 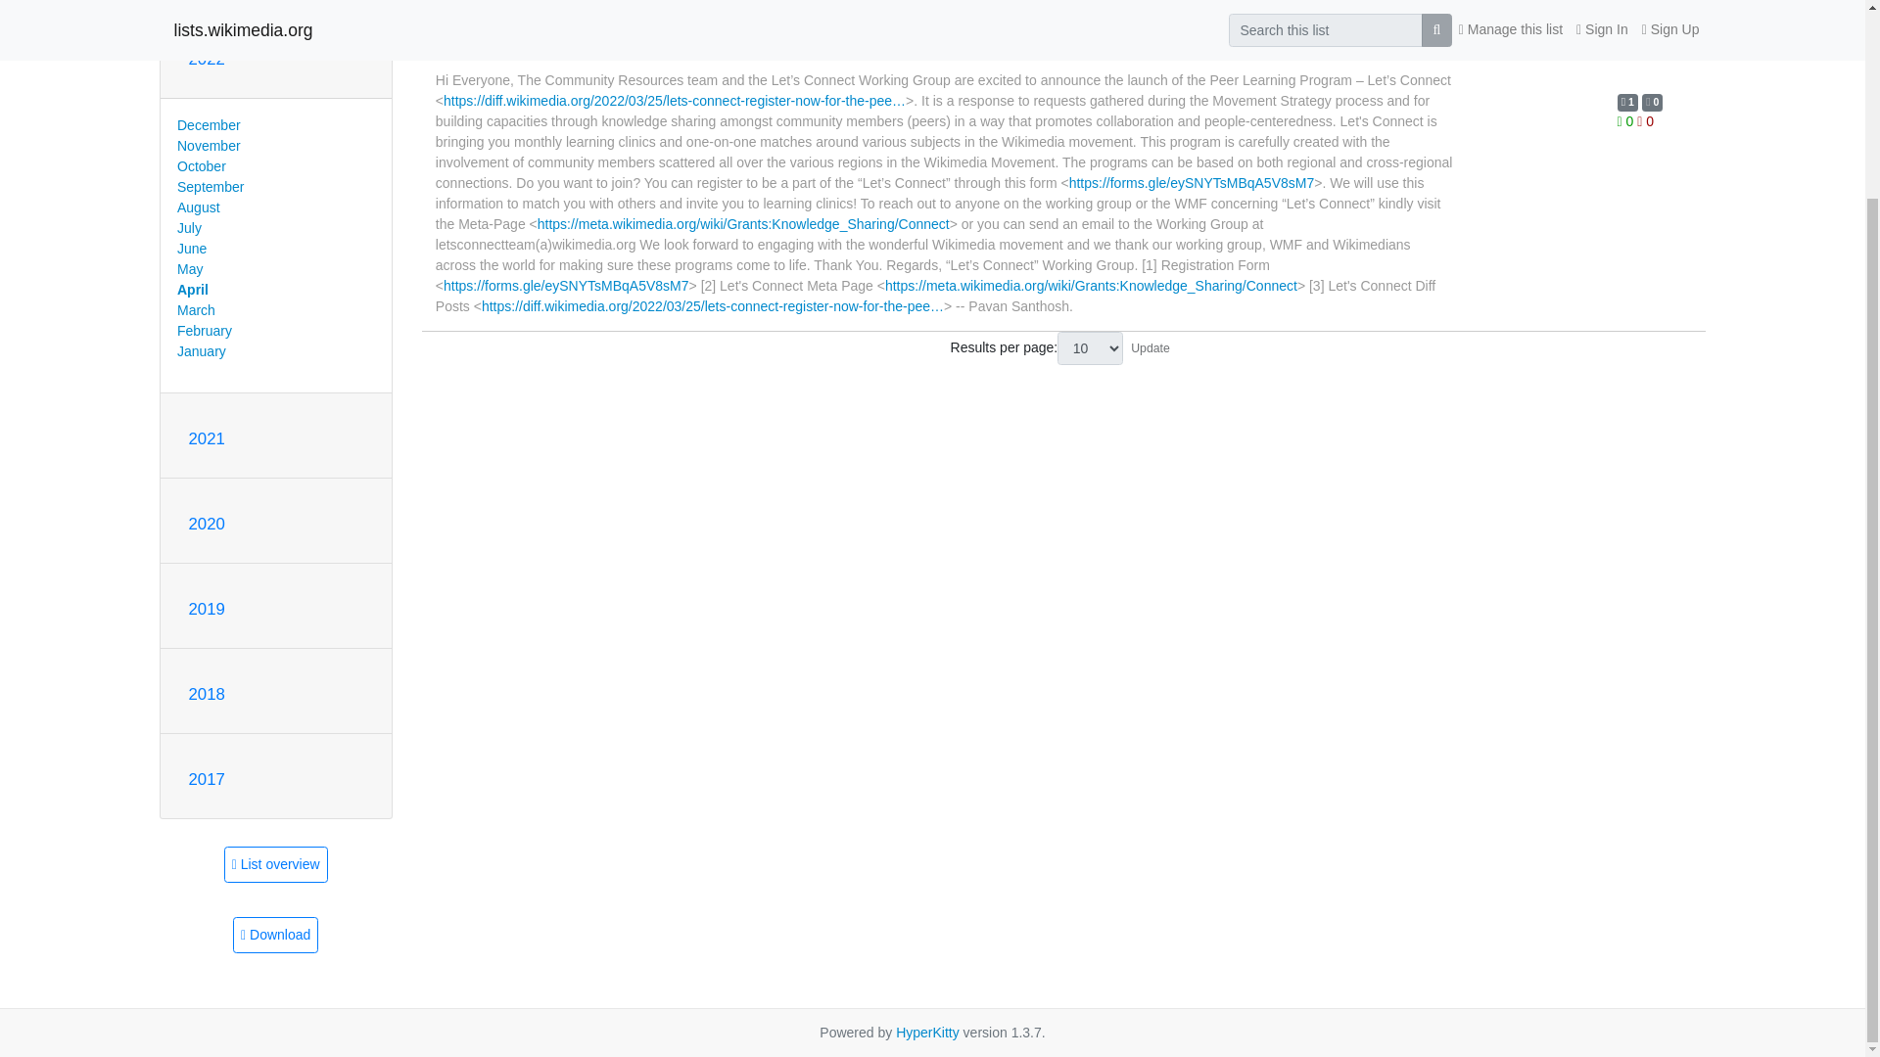 I want to click on July, so click(x=188, y=227).